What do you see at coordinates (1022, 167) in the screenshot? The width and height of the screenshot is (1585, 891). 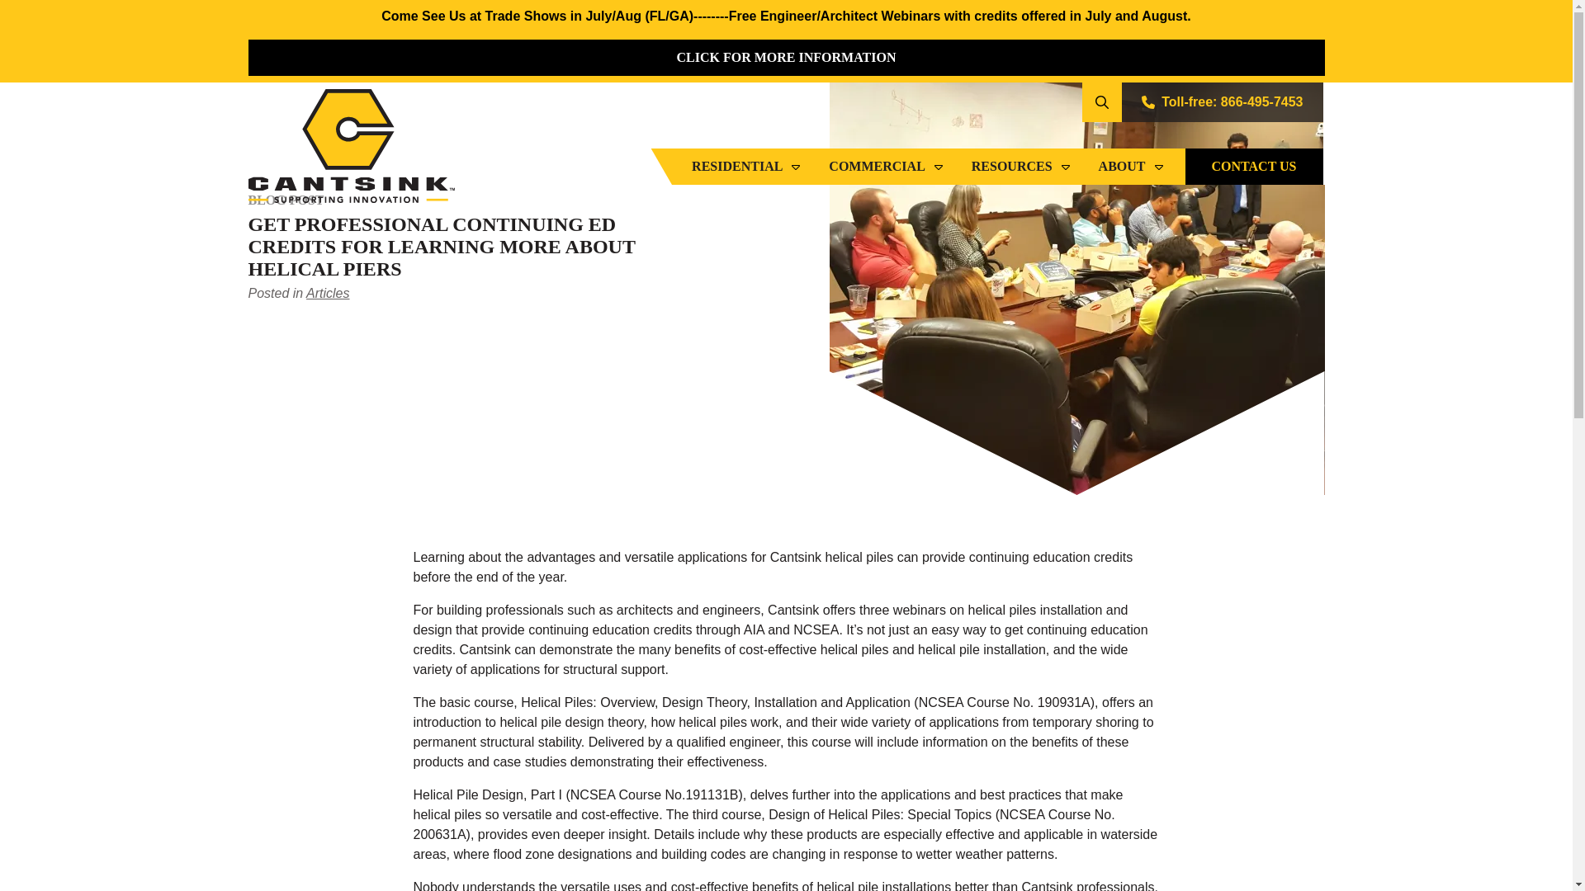 I see `RESOURCES` at bounding box center [1022, 167].